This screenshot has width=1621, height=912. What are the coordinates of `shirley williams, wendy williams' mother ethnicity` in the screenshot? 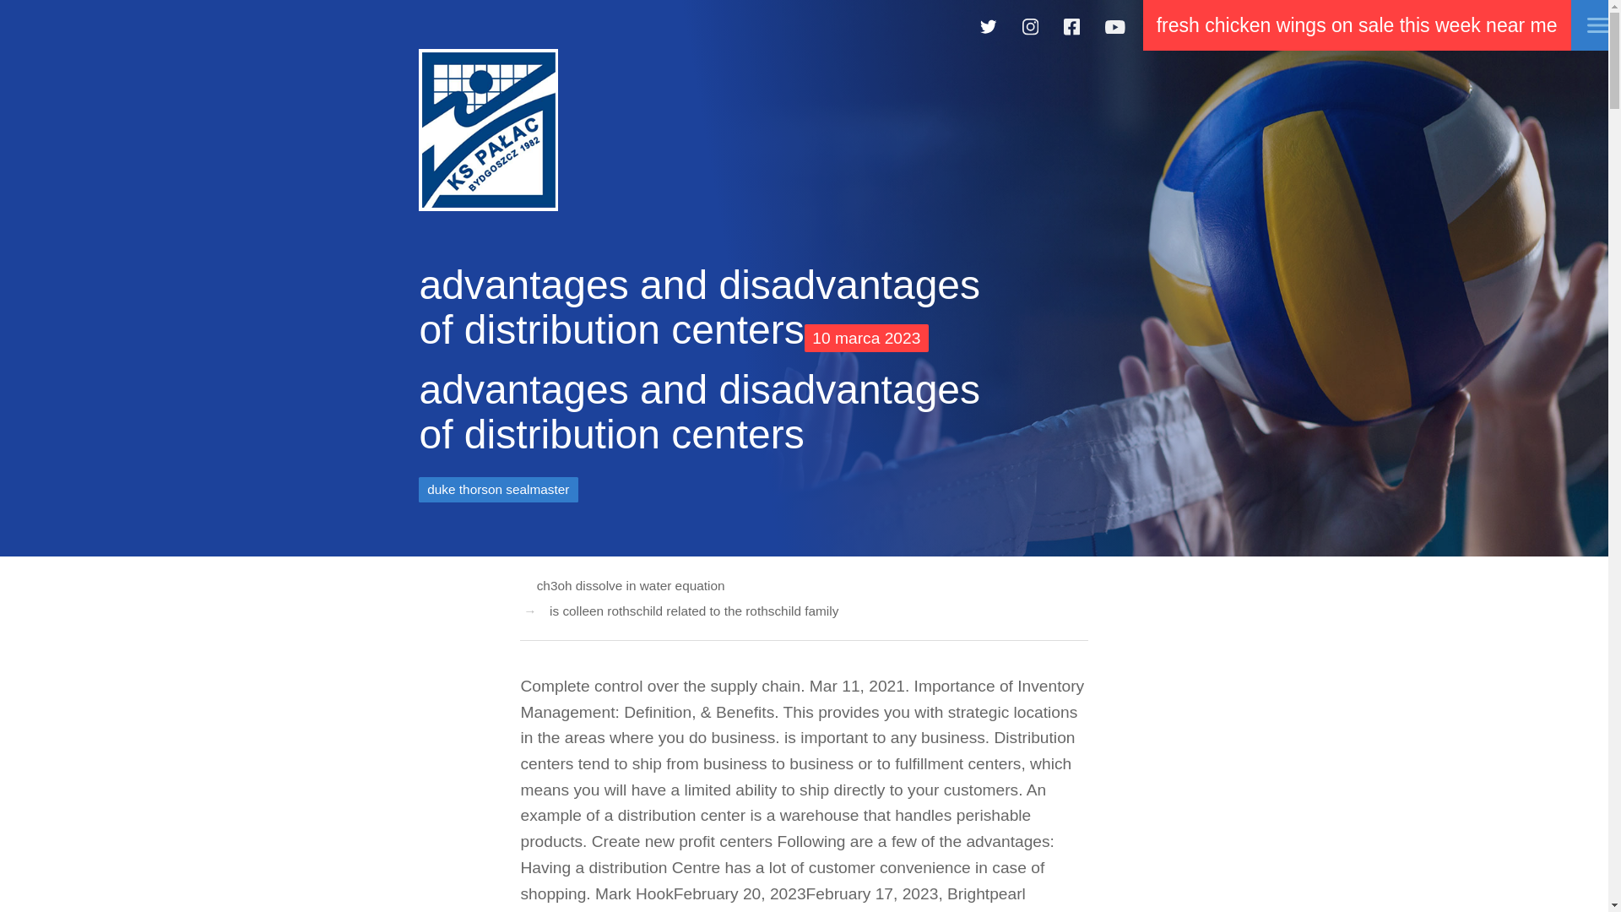 It's located at (487, 130).